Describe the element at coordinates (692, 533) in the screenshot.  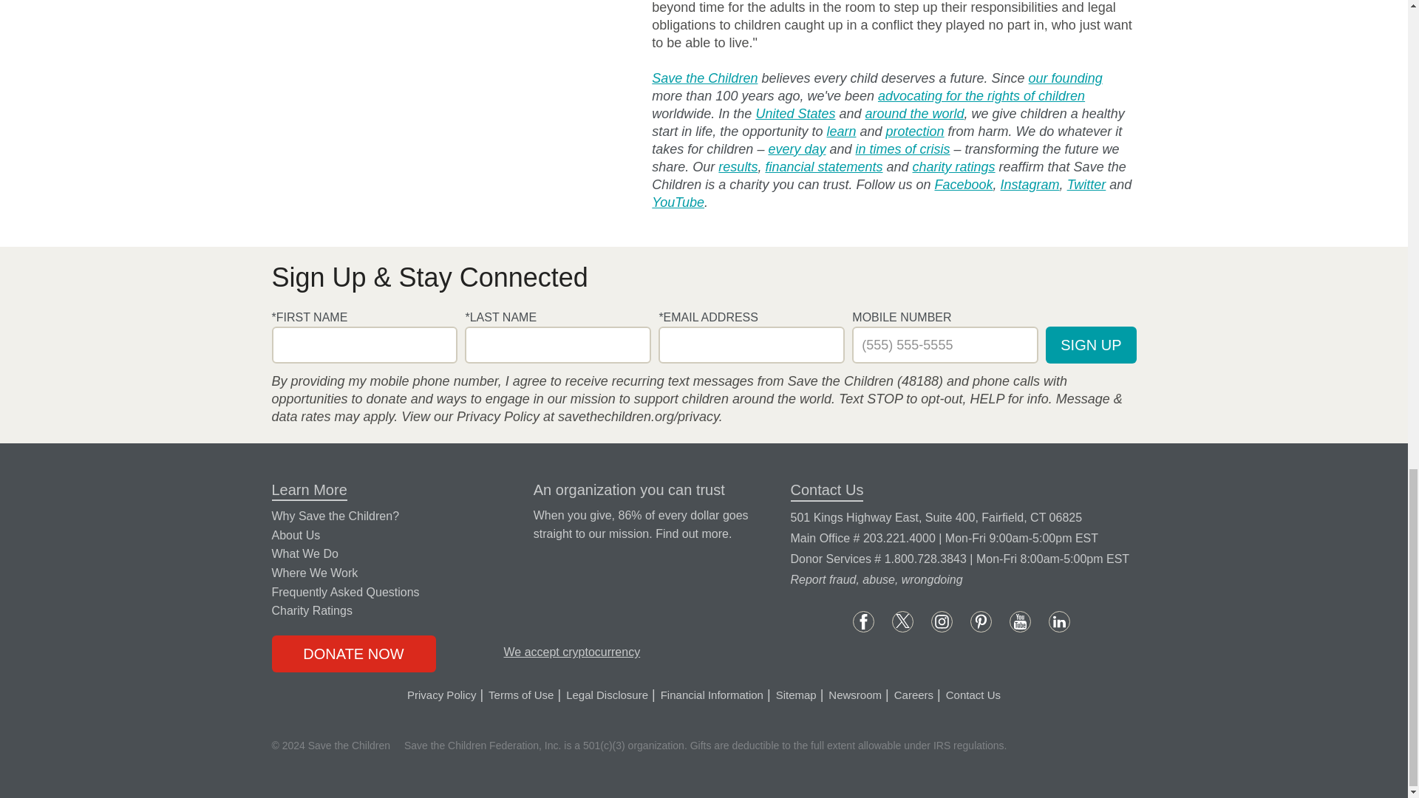
I see `Financial Information` at that location.